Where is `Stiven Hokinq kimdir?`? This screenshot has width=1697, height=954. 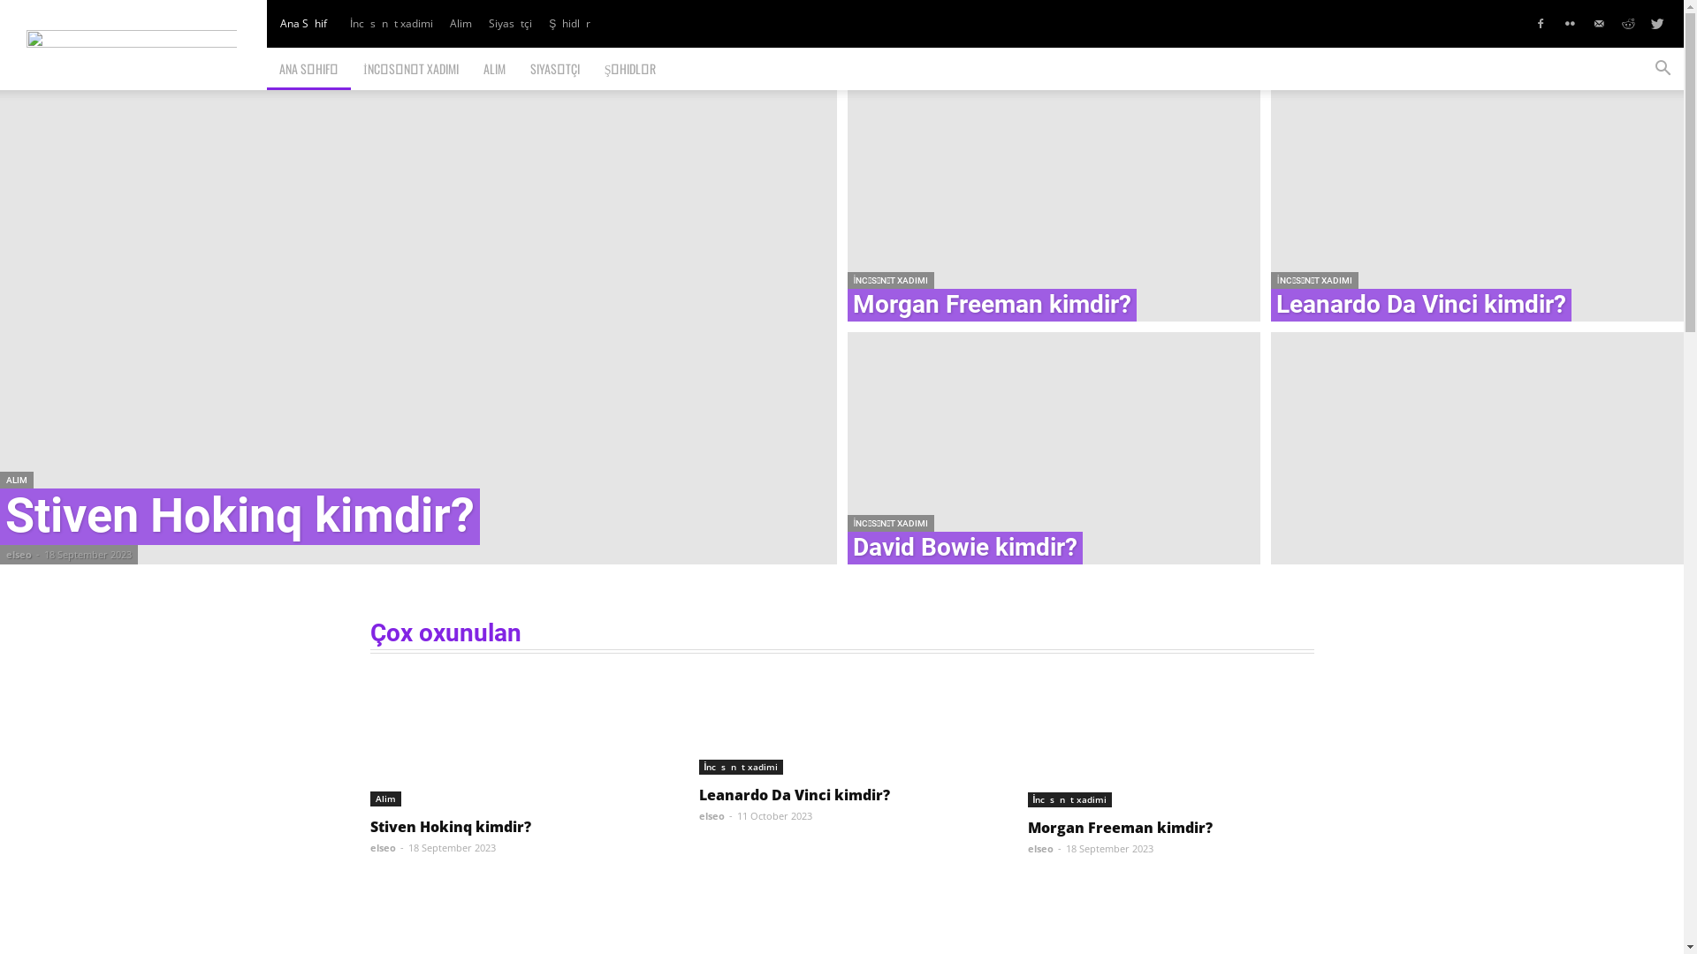
Stiven Hokinq kimdir? is located at coordinates (419, 327).